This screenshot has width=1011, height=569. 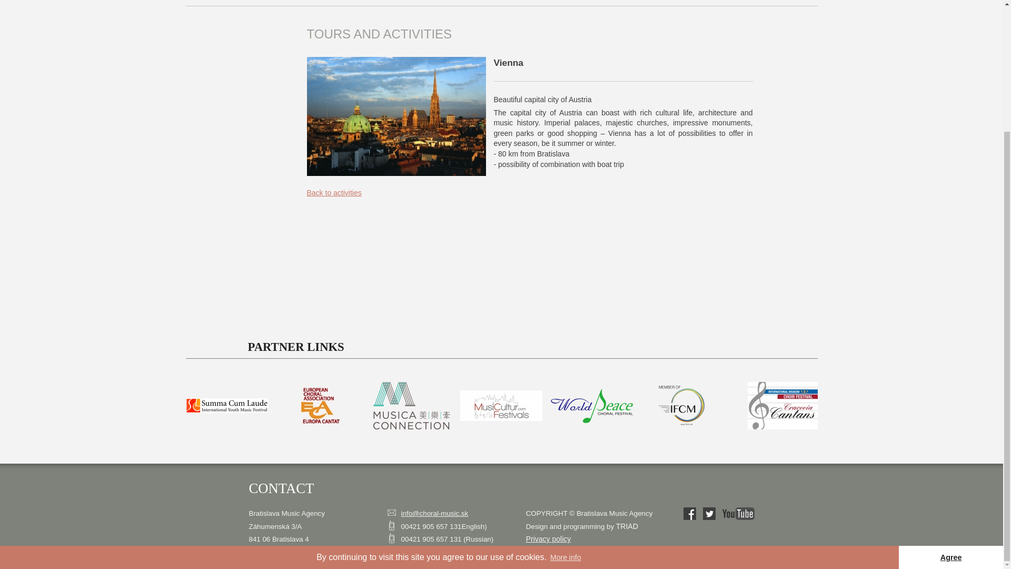 What do you see at coordinates (411, 406) in the screenshot?
I see `Musica Connection` at bounding box center [411, 406].